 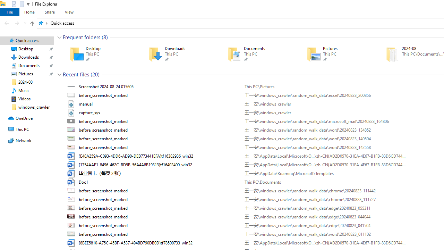 I want to click on Navigation buttons, so click(x=15, y=23).